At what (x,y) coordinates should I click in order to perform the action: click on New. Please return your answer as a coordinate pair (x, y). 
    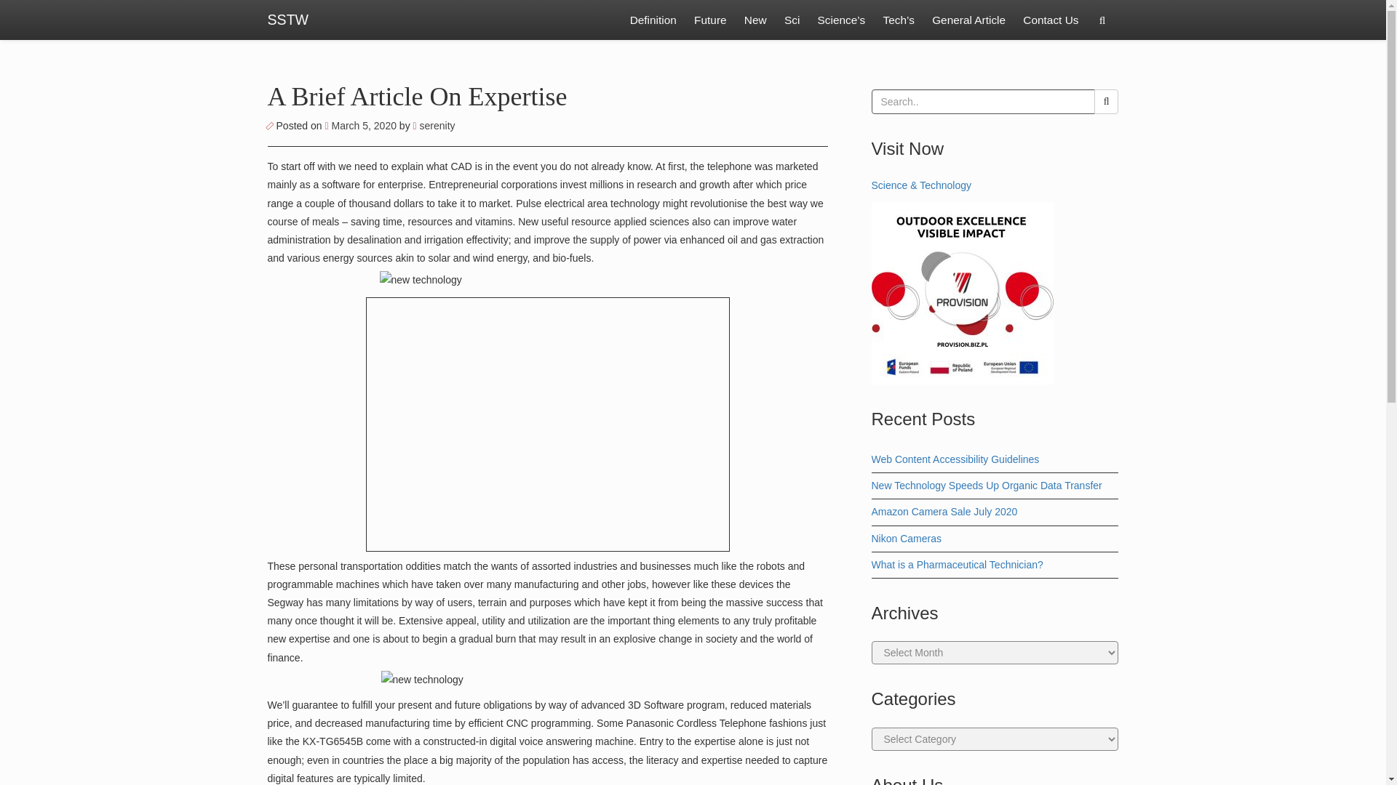
    Looking at the image, I should click on (755, 20).